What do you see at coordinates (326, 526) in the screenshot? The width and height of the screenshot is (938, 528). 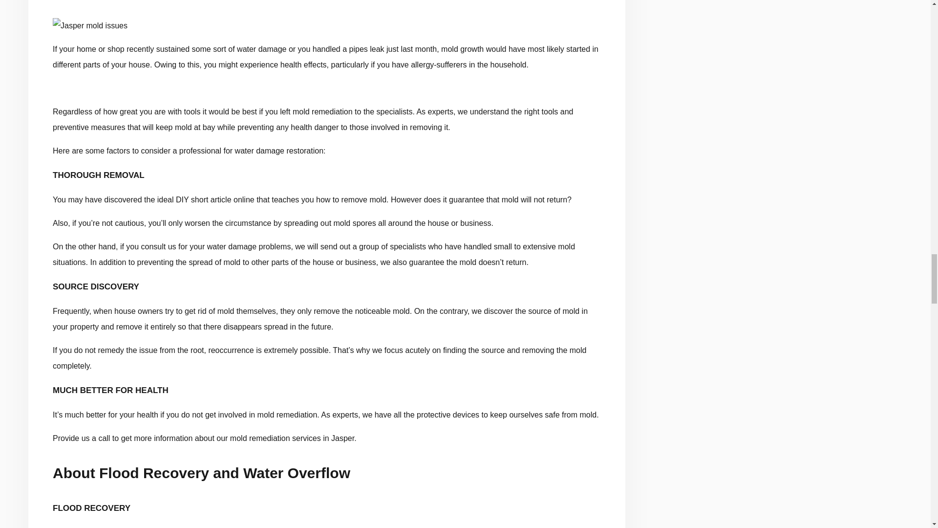 I see `YouTube video player` at bounding box center [326, 526].